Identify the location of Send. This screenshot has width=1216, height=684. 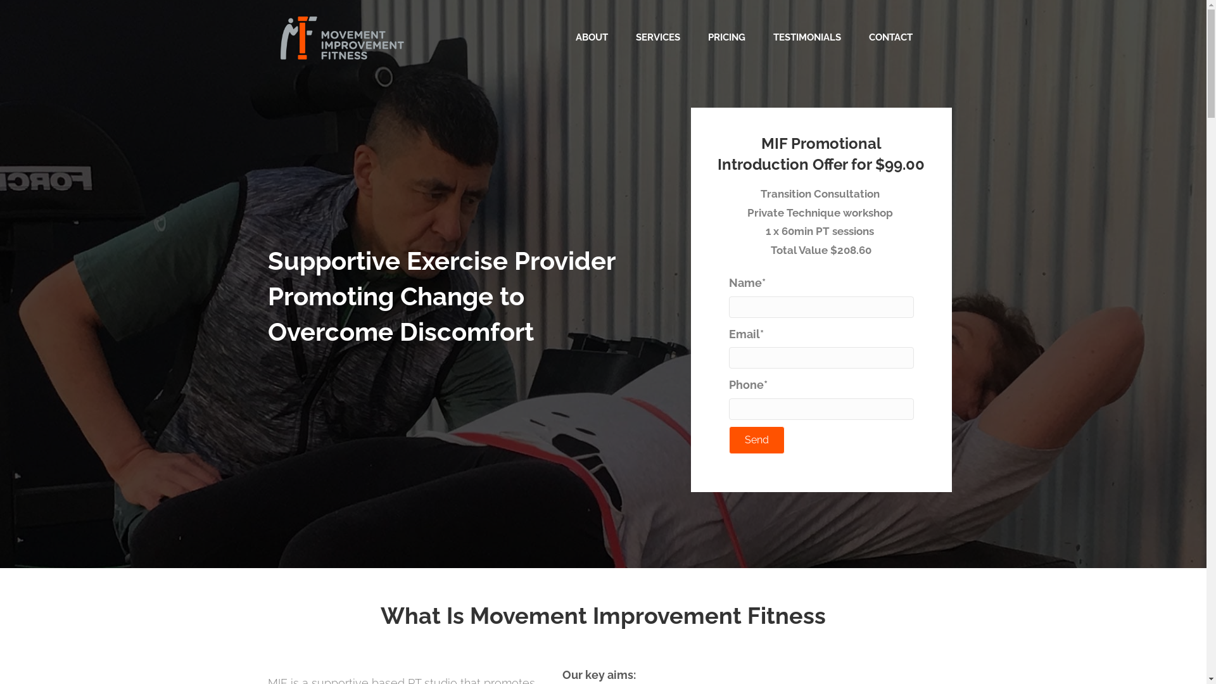
(757, 440).